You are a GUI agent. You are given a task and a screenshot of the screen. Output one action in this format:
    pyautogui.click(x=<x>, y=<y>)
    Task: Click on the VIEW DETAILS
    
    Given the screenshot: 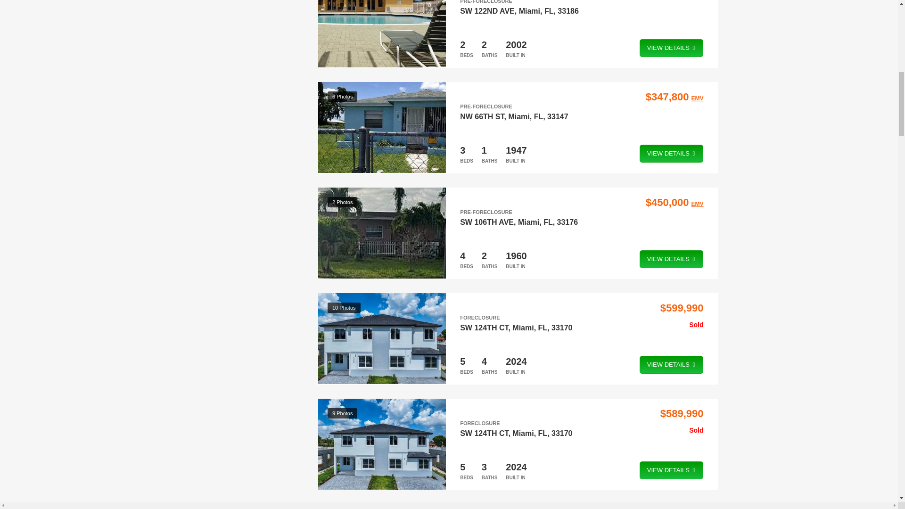 What is the action you would take?
    pyautogui.click(x=672, y=259)
    